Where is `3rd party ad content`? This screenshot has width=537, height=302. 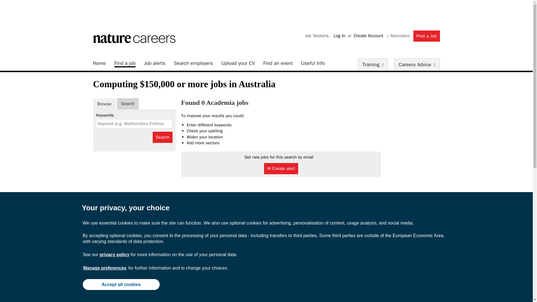
3rd party ad content is located at coordinates (266, 12).